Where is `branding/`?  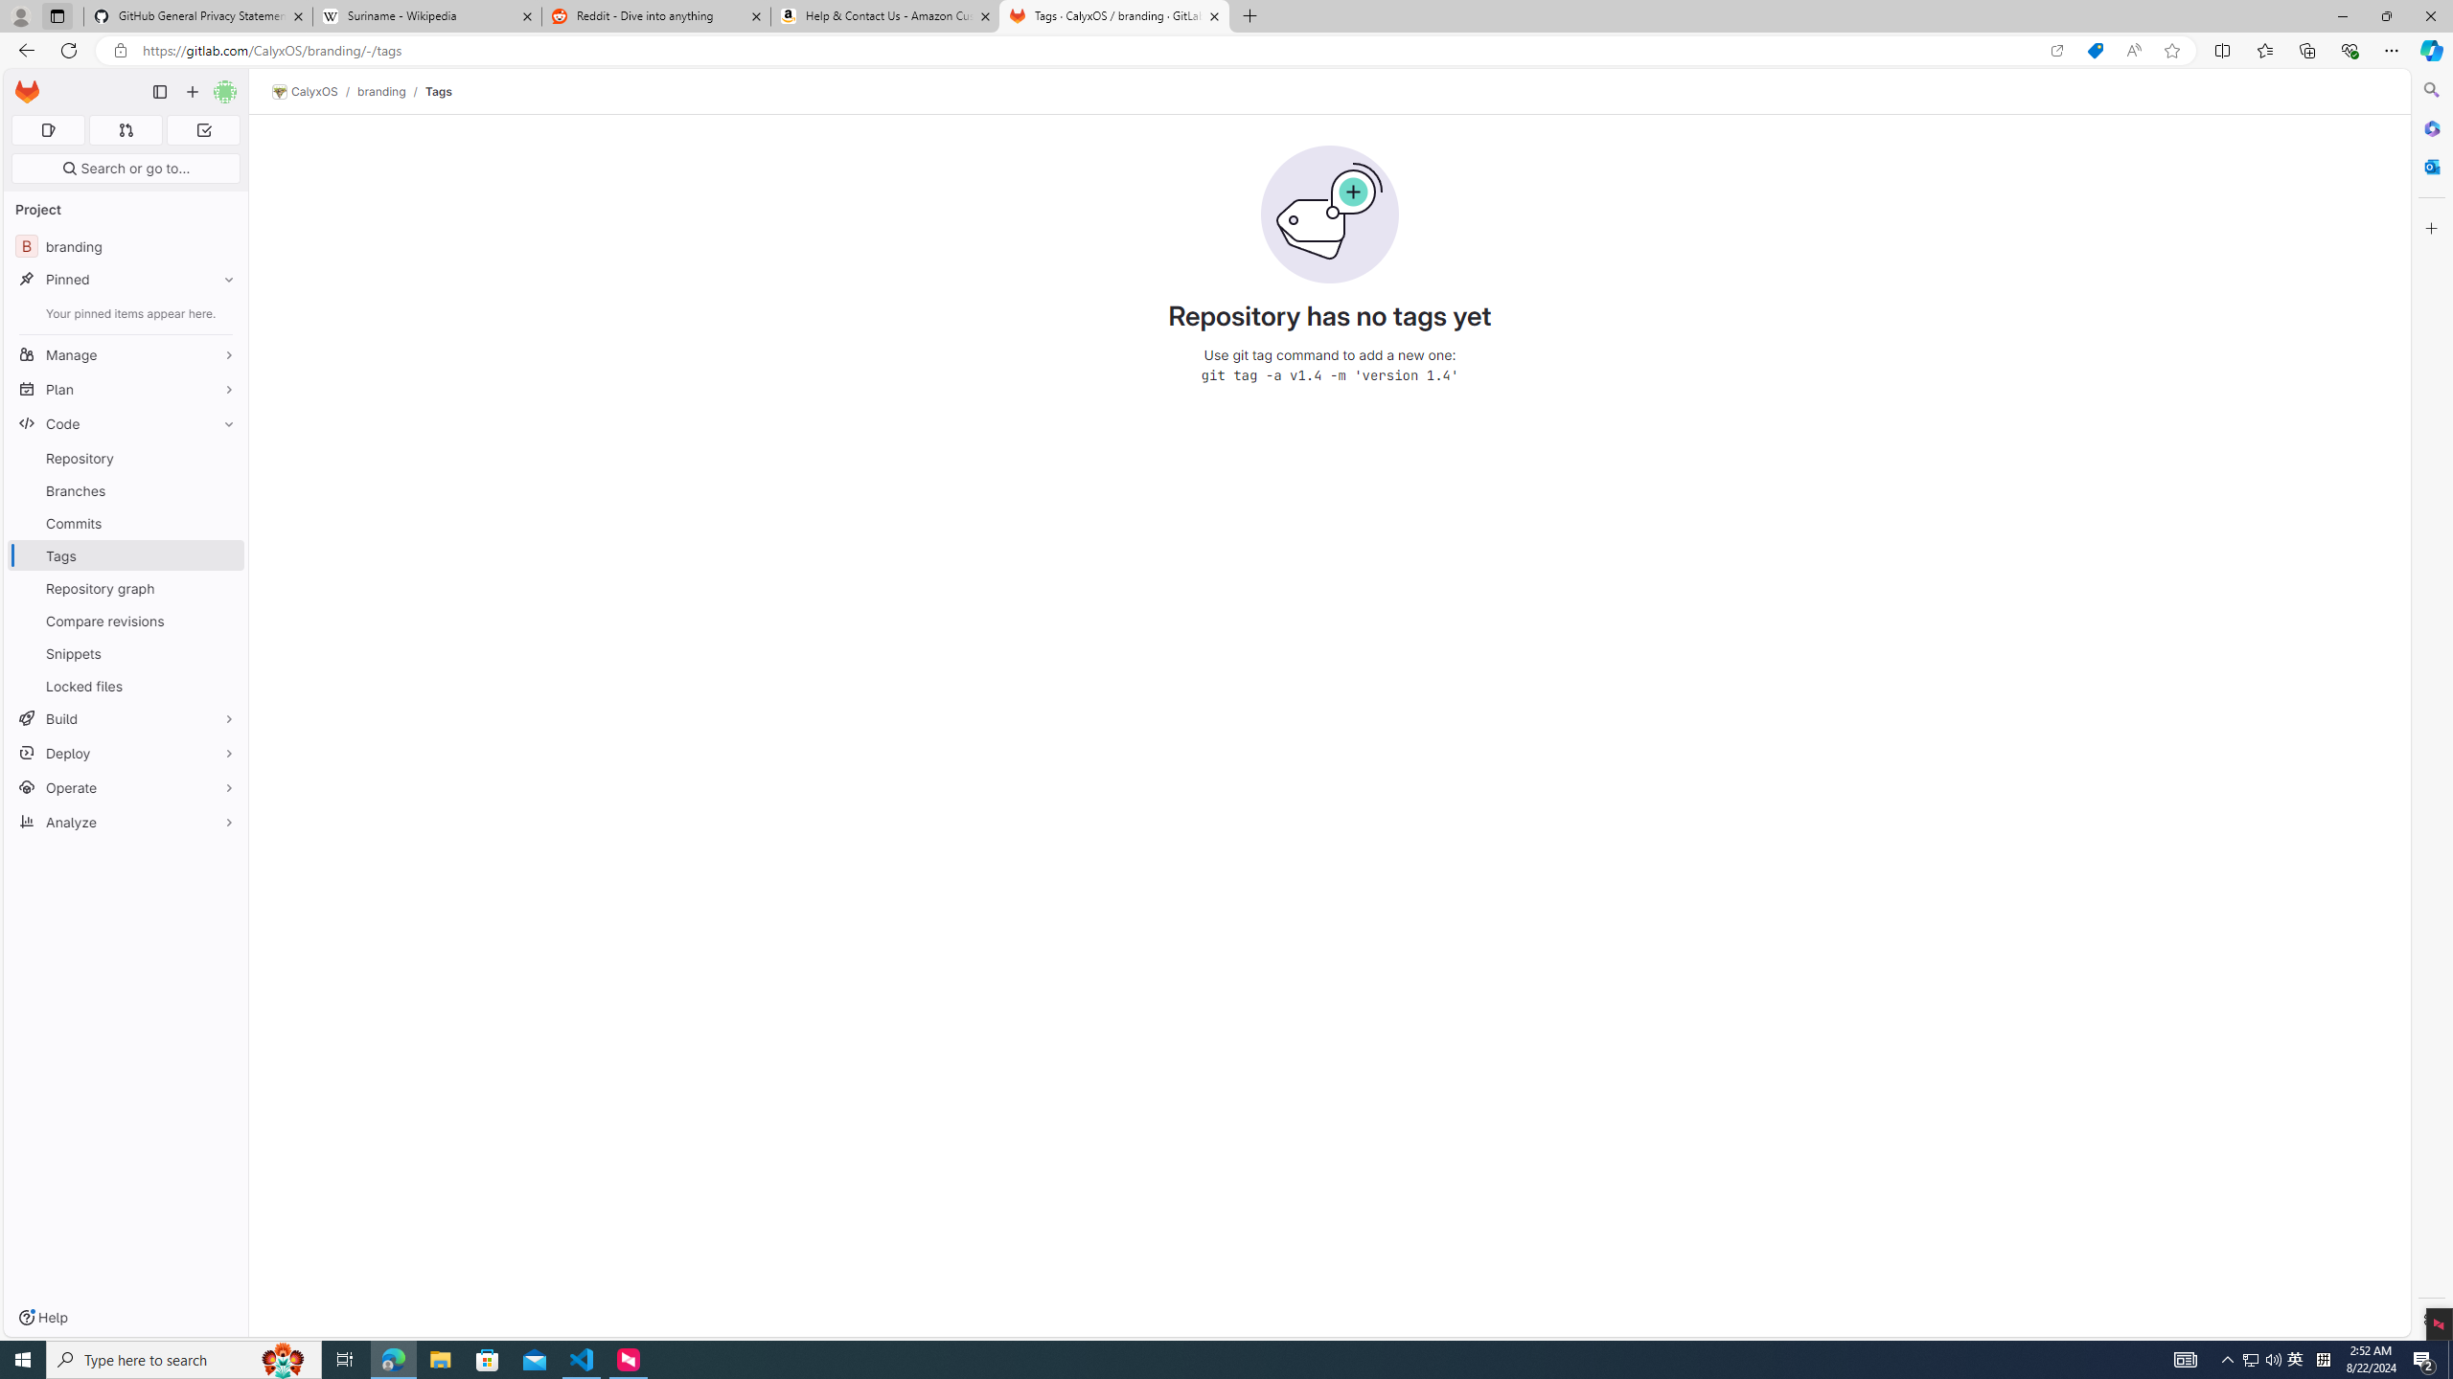
branding/ is located at coordinates (391, 91).